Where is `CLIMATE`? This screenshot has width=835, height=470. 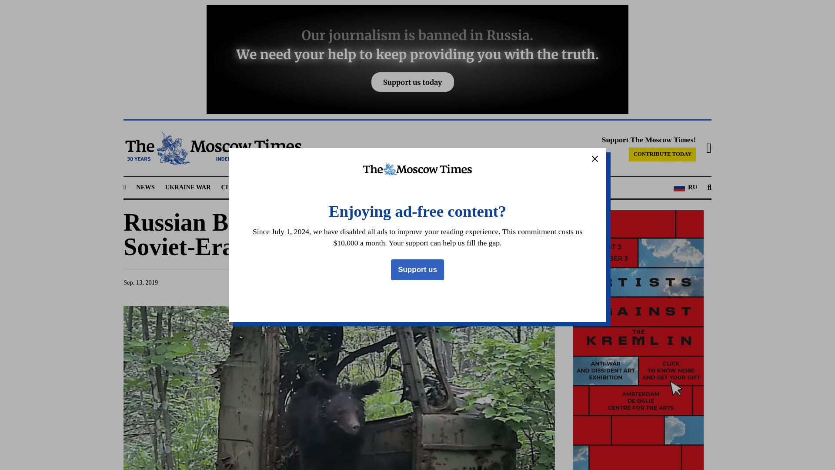
CLIMATE is located at coordinates (236, 187).